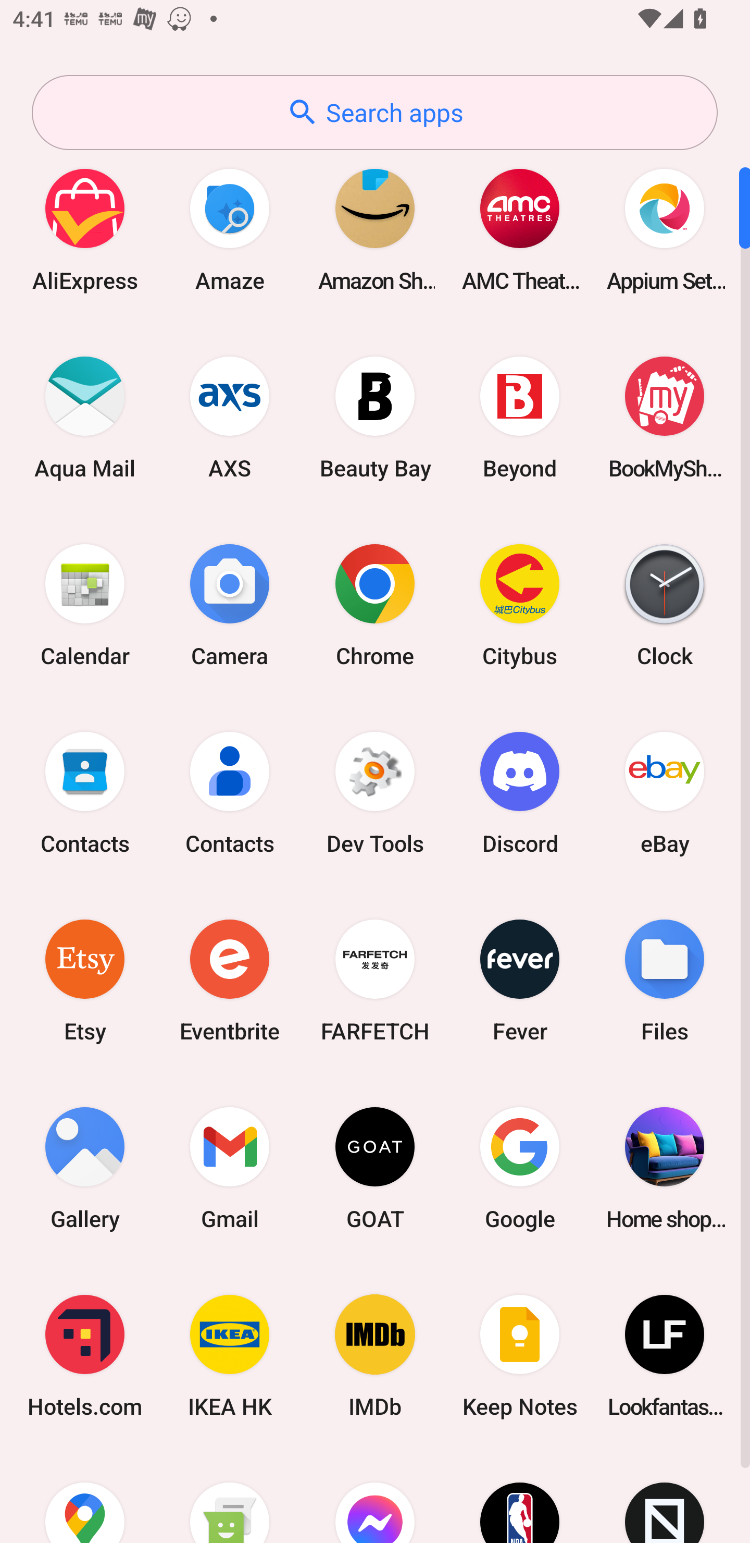  I want to click on Calendar, so click(85, 605).